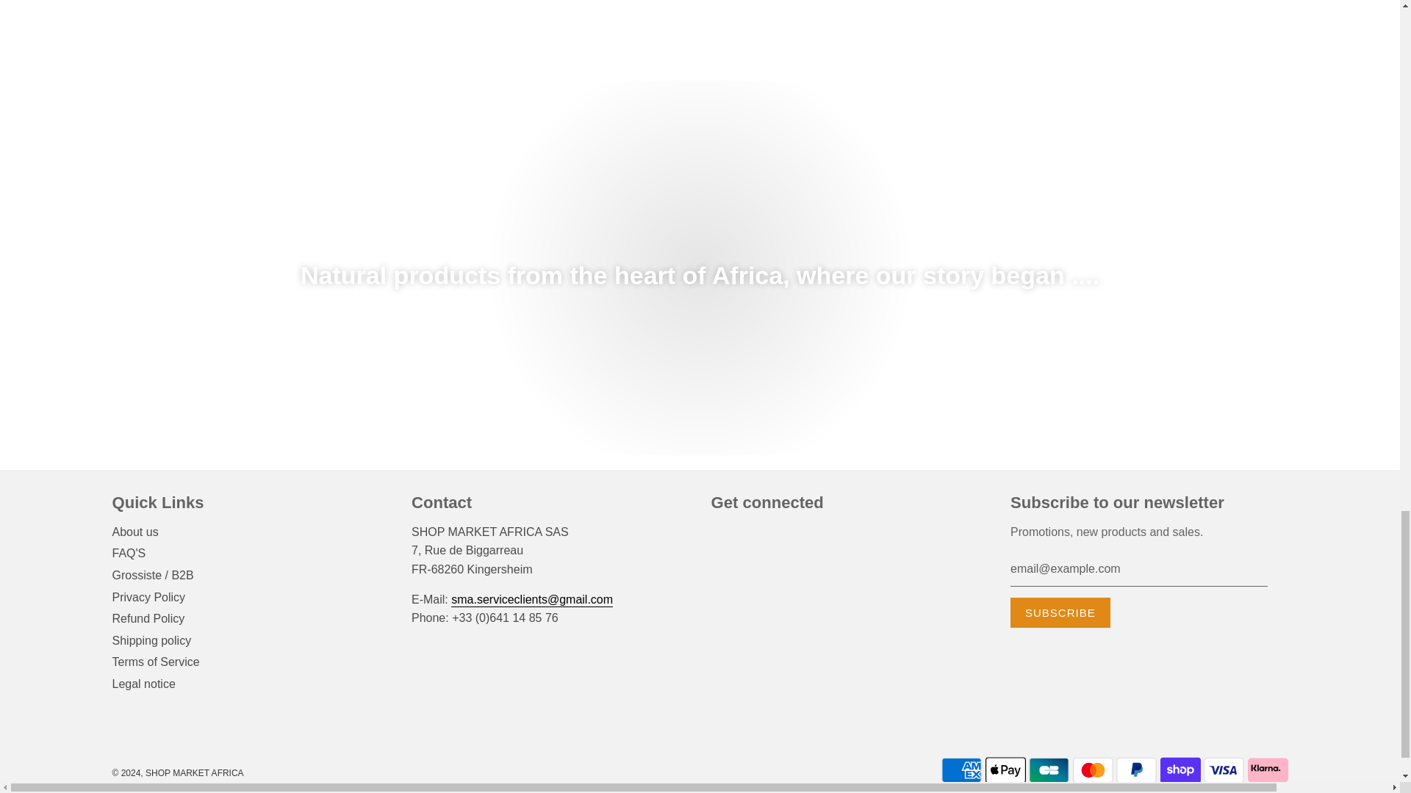  I want to click on Subscribe, so click(1060, 612).